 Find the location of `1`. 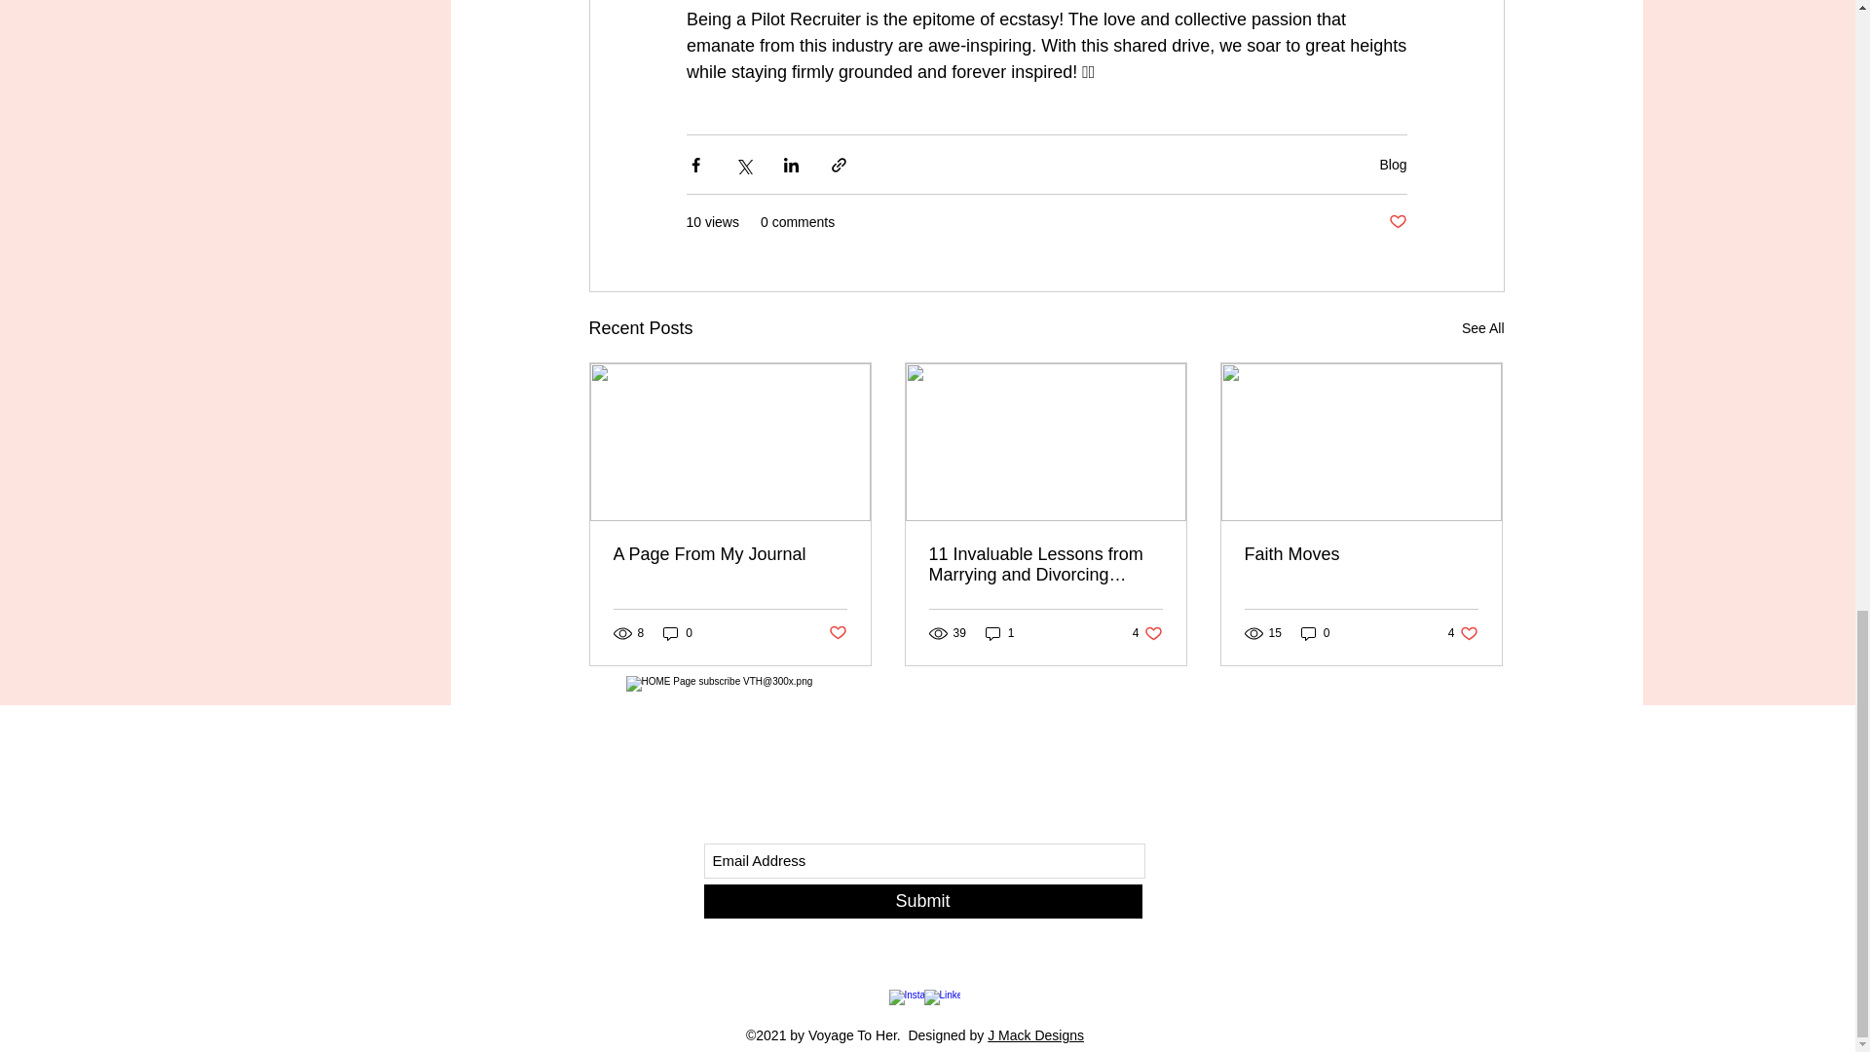

1 is located at coordinates (999, 632).